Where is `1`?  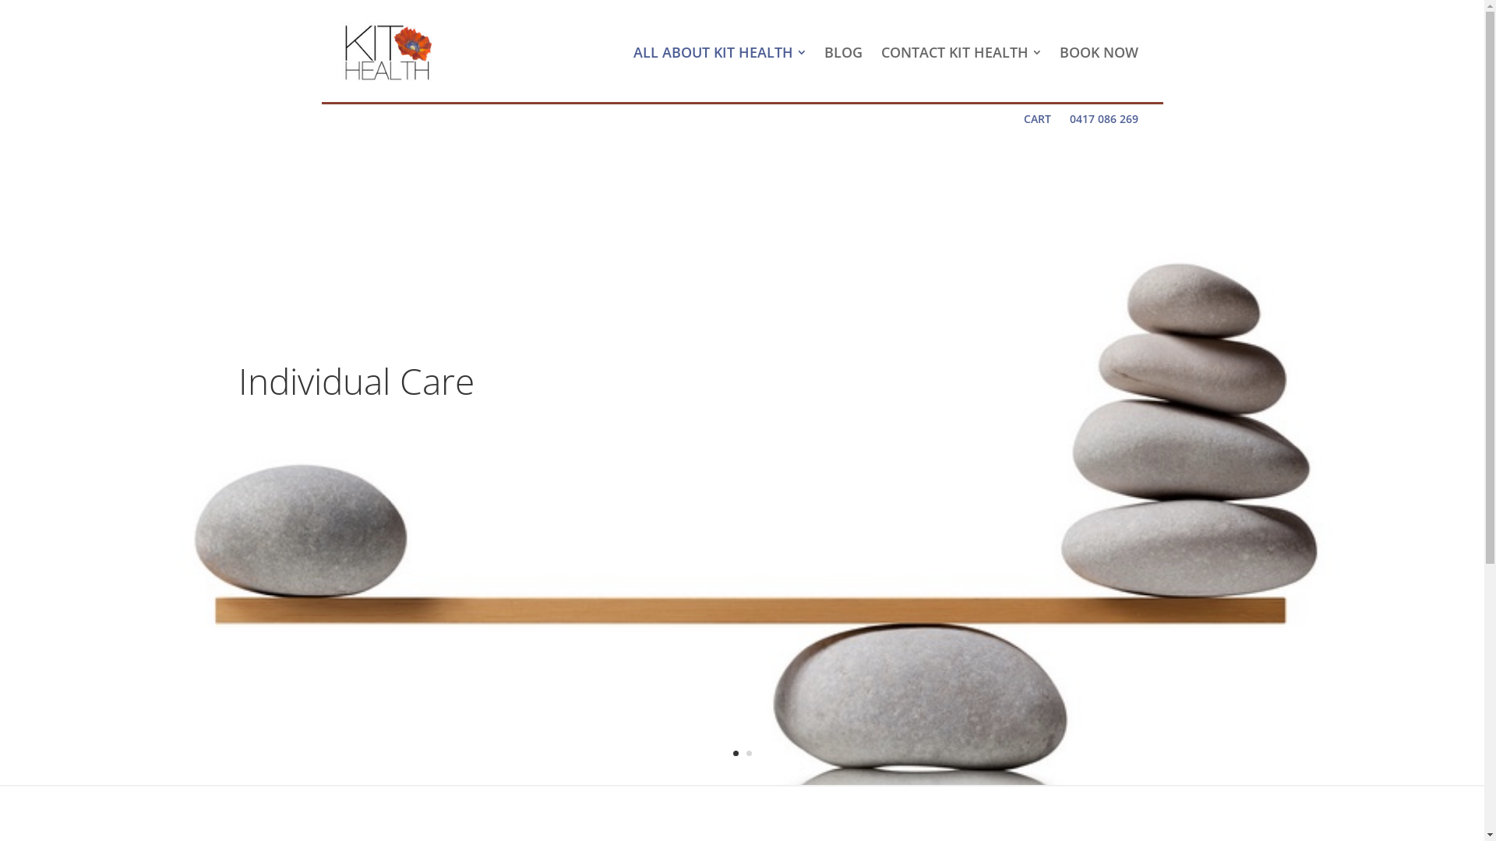
1 is located at coordinates (736, 754).